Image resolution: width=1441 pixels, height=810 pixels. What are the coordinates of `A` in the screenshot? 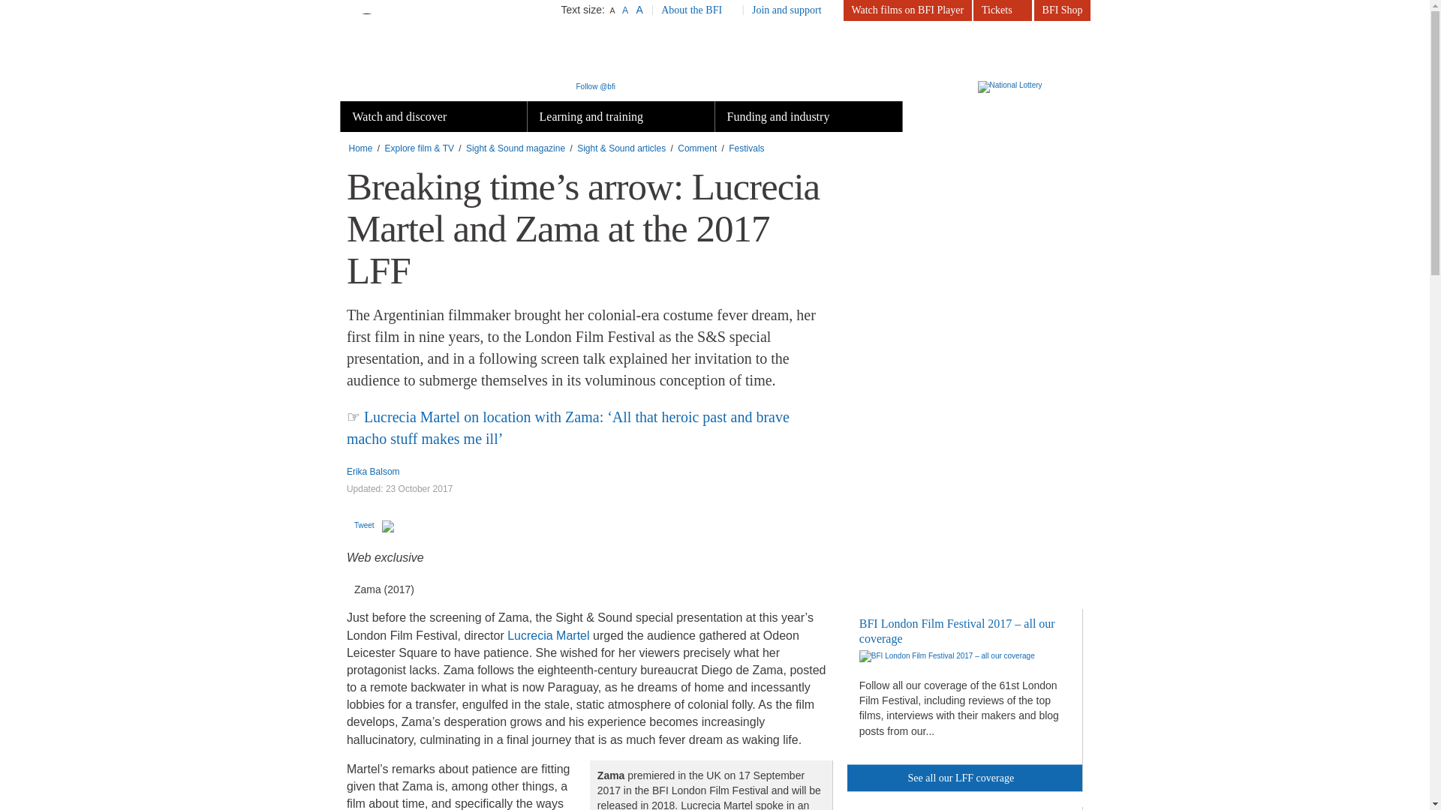 It's located at (624, 10).